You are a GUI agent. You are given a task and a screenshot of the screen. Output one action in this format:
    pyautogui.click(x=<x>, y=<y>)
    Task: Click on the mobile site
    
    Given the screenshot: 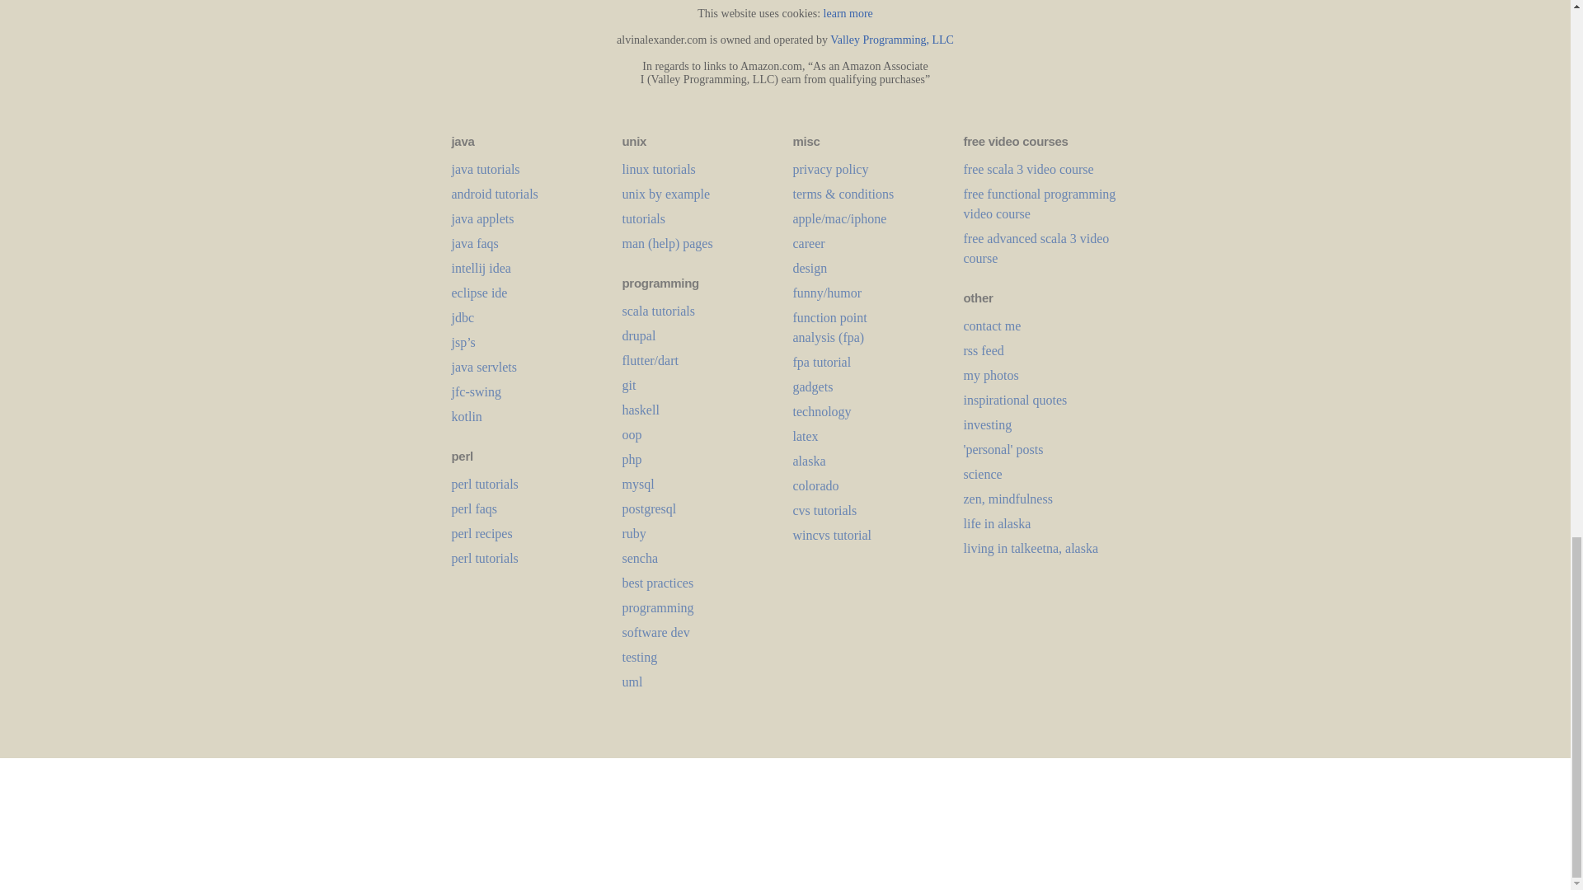 What is the action you would take?
    pyautogui.click(x=991, y=325)
    